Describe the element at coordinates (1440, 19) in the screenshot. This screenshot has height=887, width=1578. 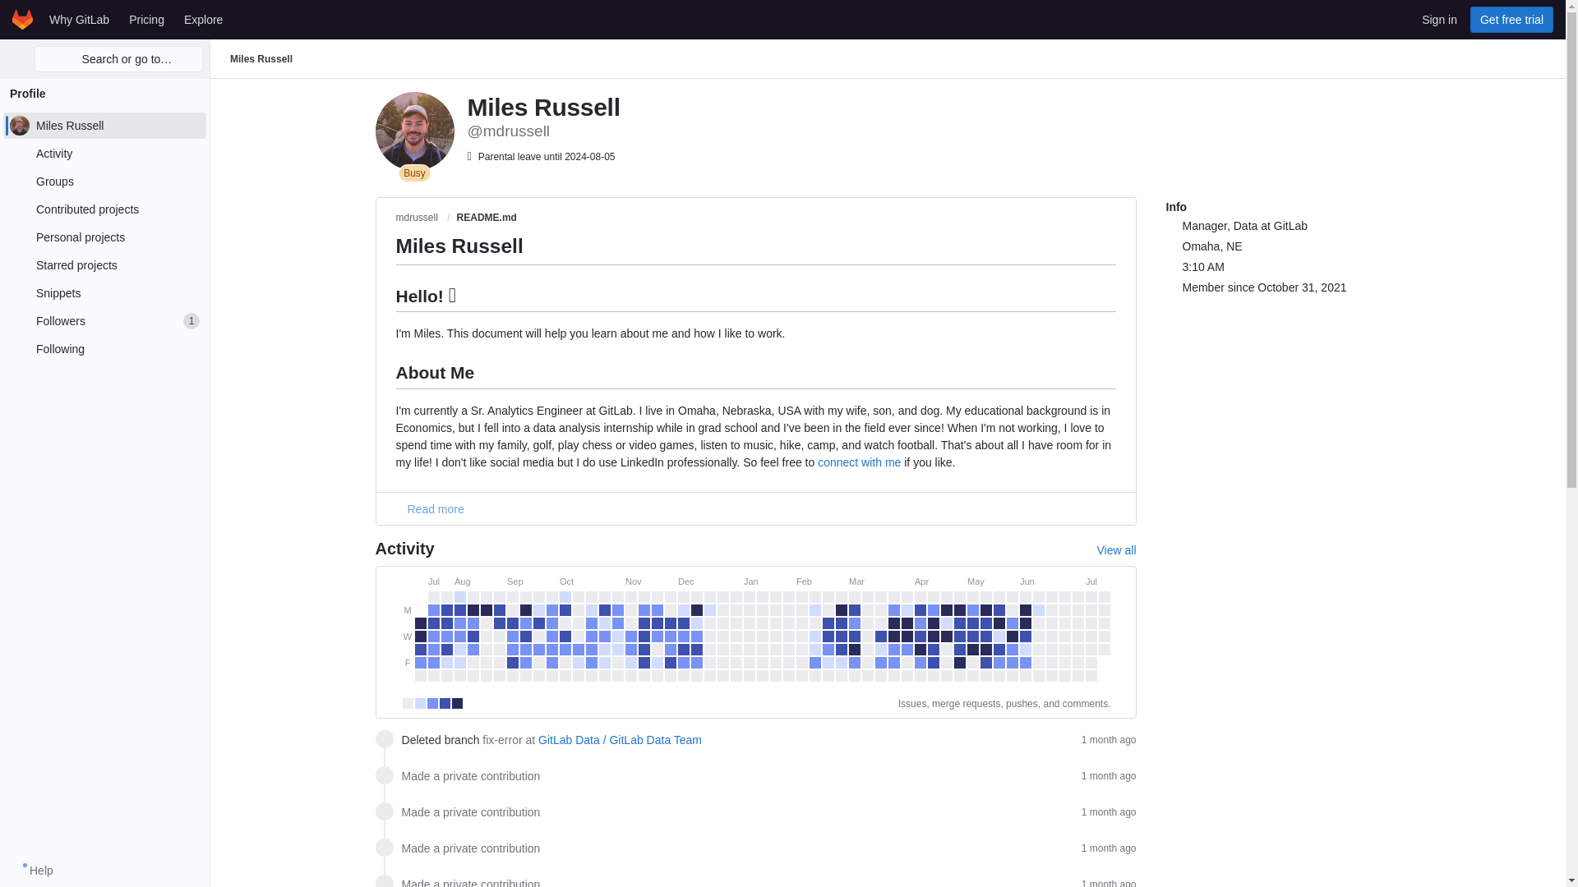
I see `Sign in` at that location.